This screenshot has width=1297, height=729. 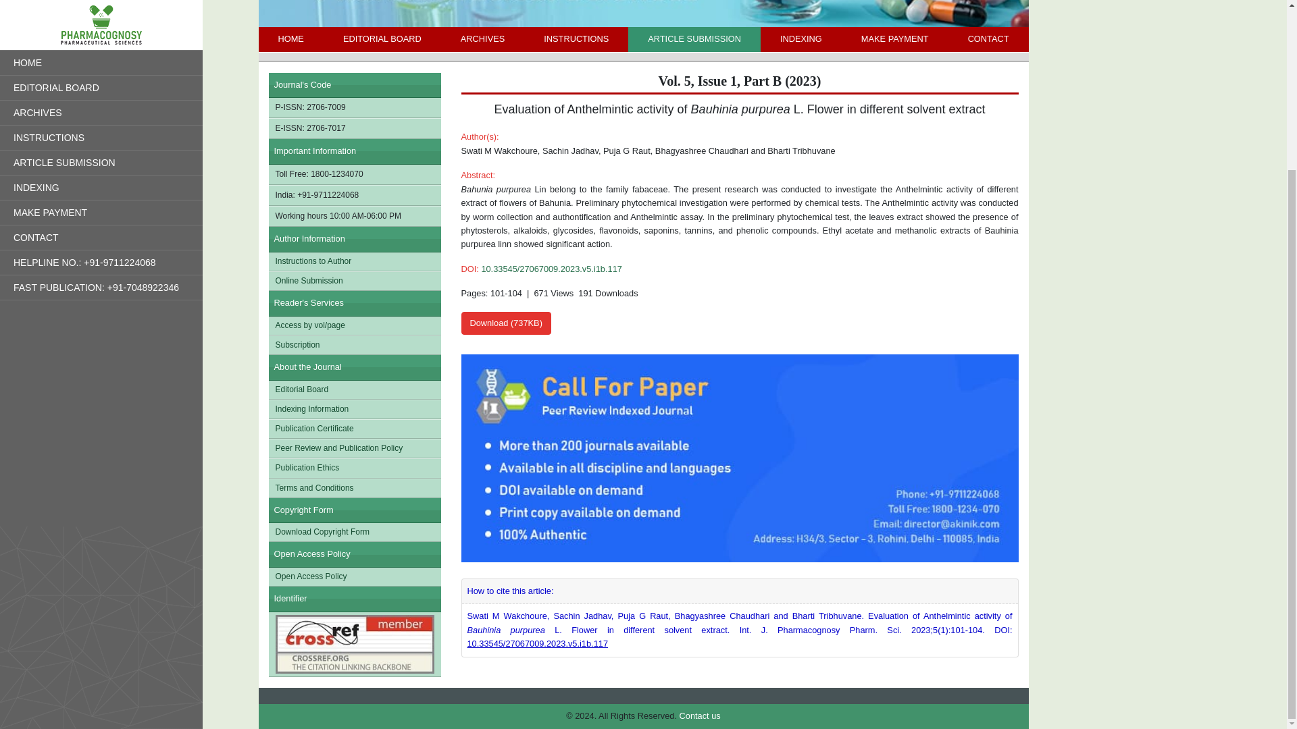 What do you see at coordinates (482, 38) in the screenshot?
I see `ARCHIVES` at bounding box center [482, 38].